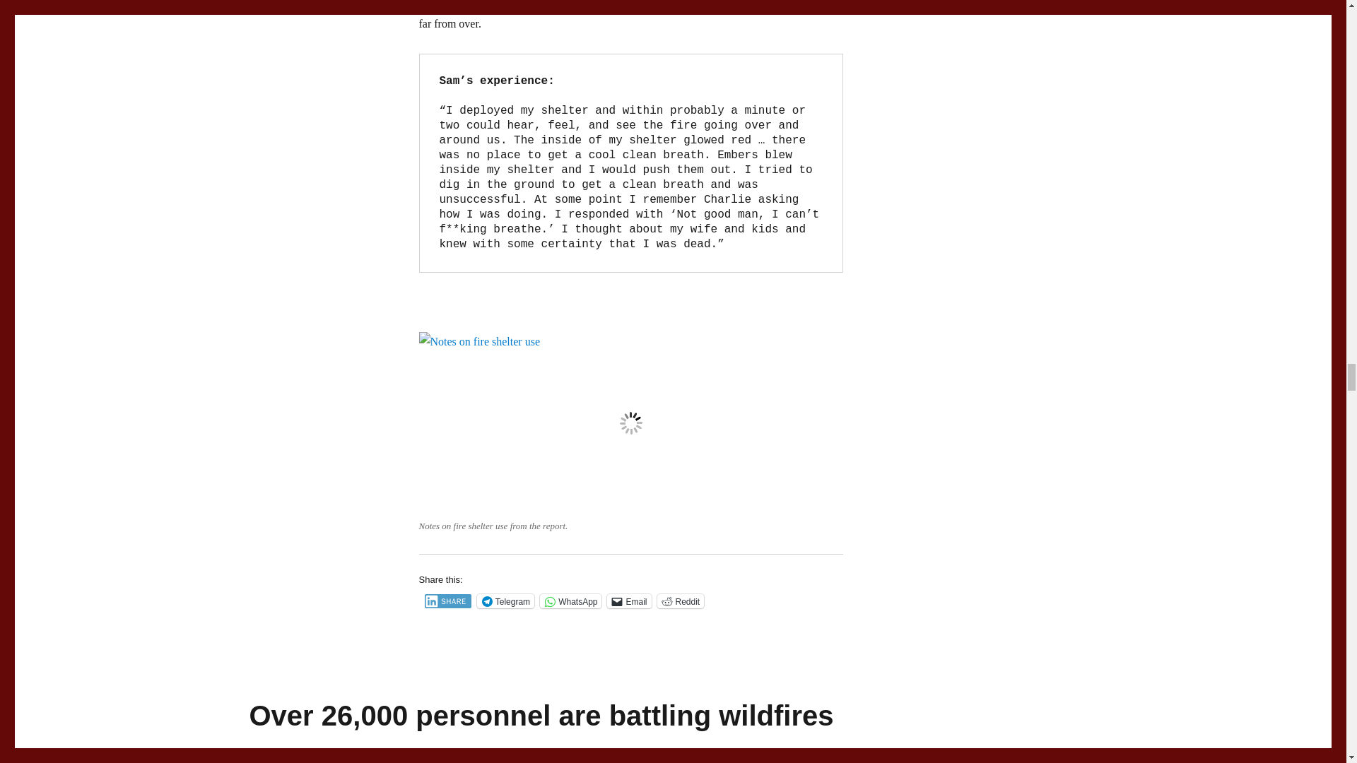 The width and height of the screenshot is (1357, 763). Describe the element at coordinates (506, 601) in the screenshot. I see `Click to share on Telegram` at that location.